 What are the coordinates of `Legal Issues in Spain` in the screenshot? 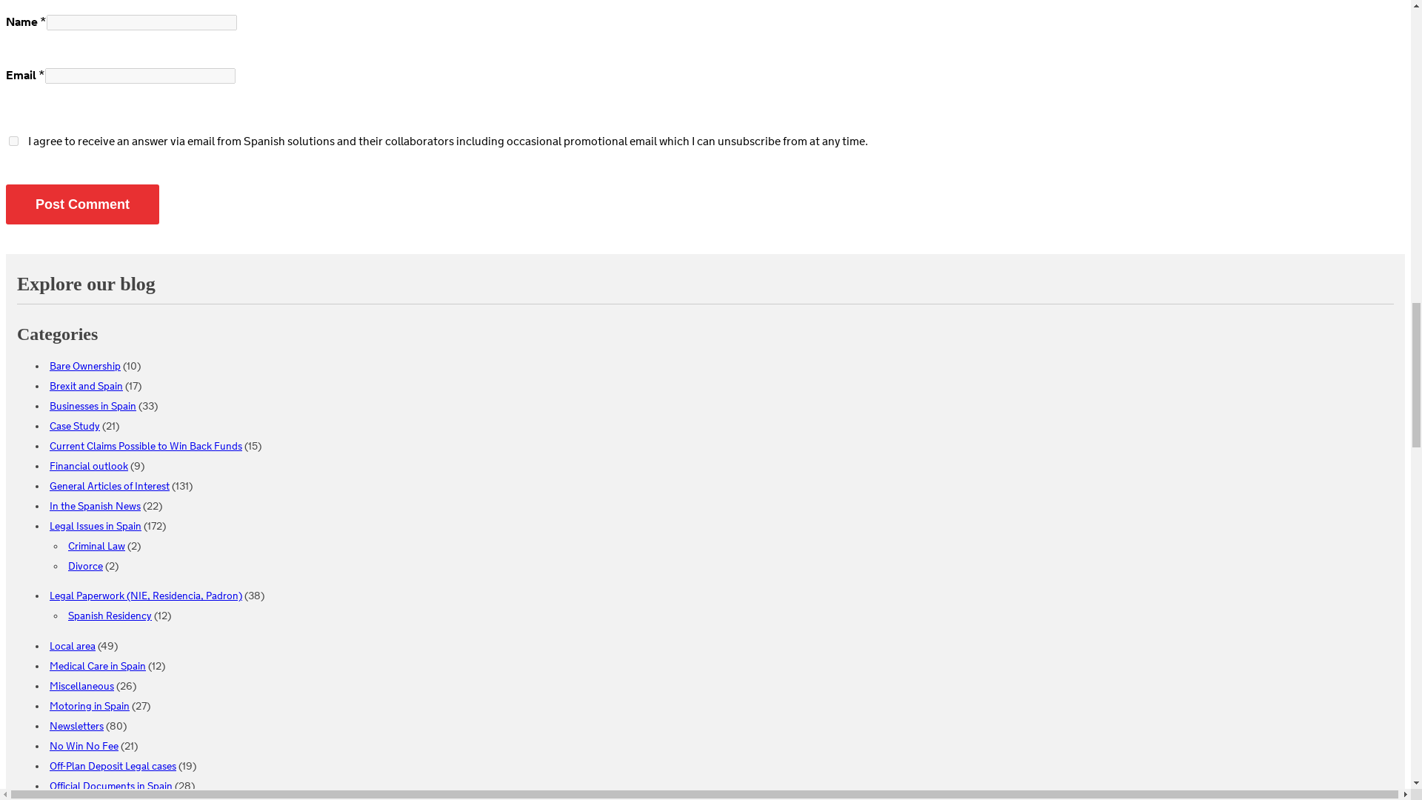 It's located at (95, 527).